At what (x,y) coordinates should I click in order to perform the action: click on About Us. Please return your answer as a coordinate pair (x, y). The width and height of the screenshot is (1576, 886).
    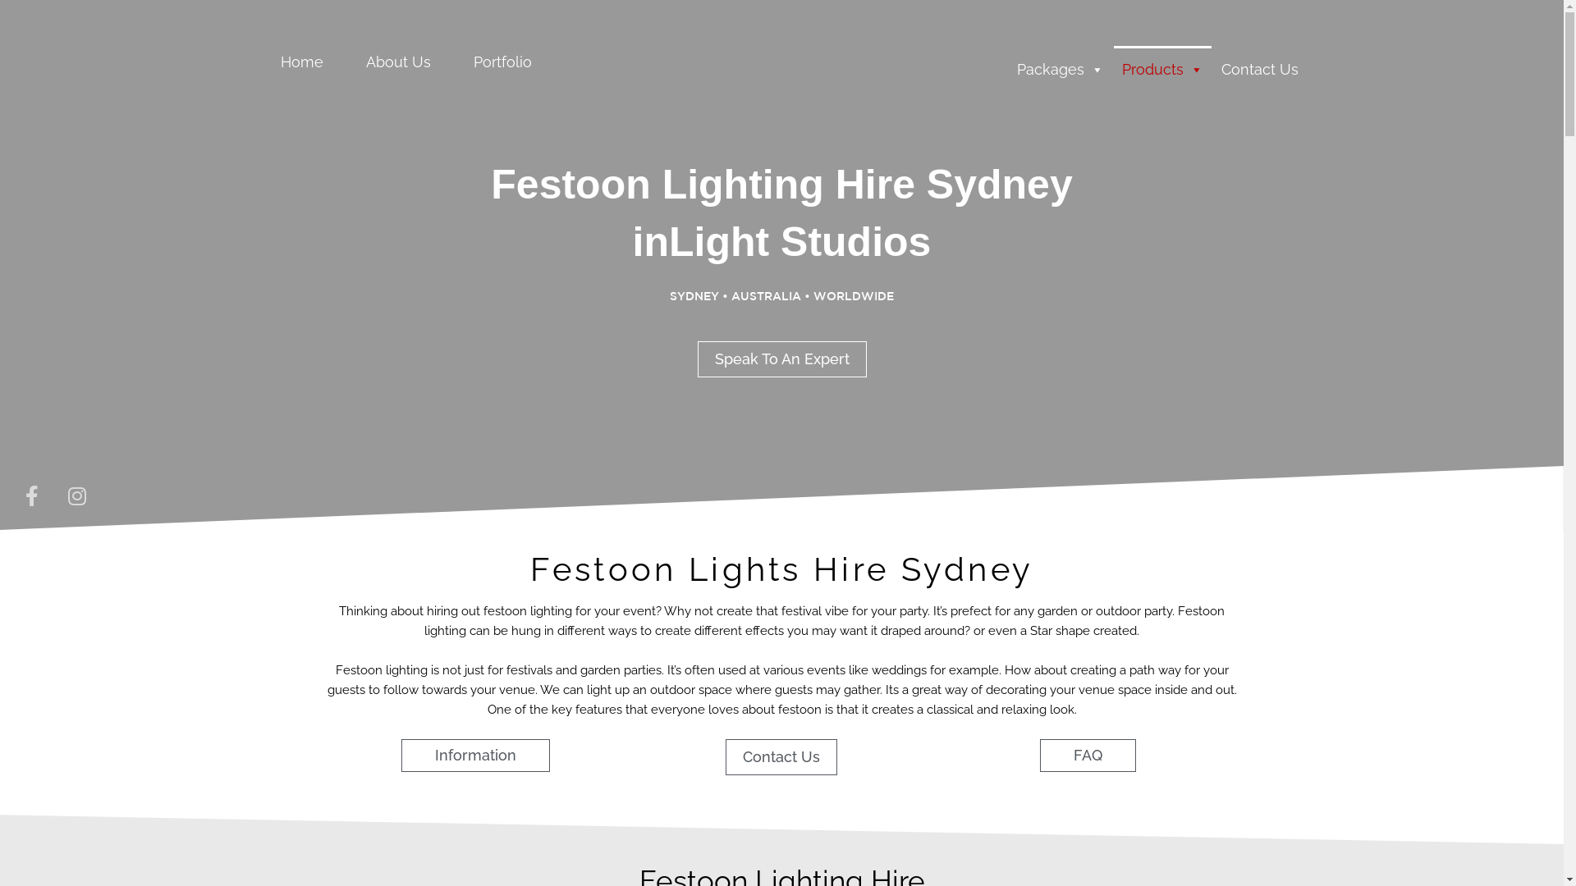
    Looking at the image, I should click on (399, 62).